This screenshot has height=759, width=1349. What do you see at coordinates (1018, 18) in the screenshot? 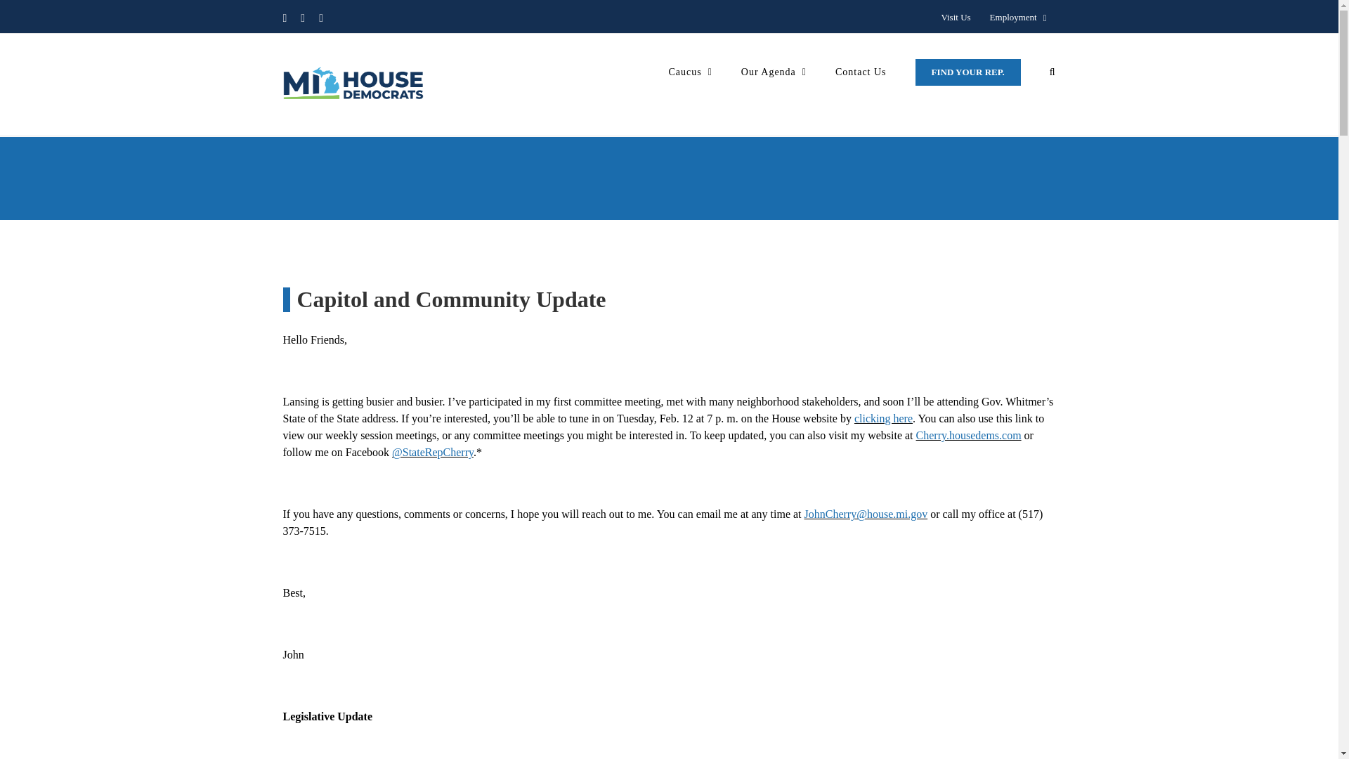
I see `Employment` at bounding box center [1018, 18].